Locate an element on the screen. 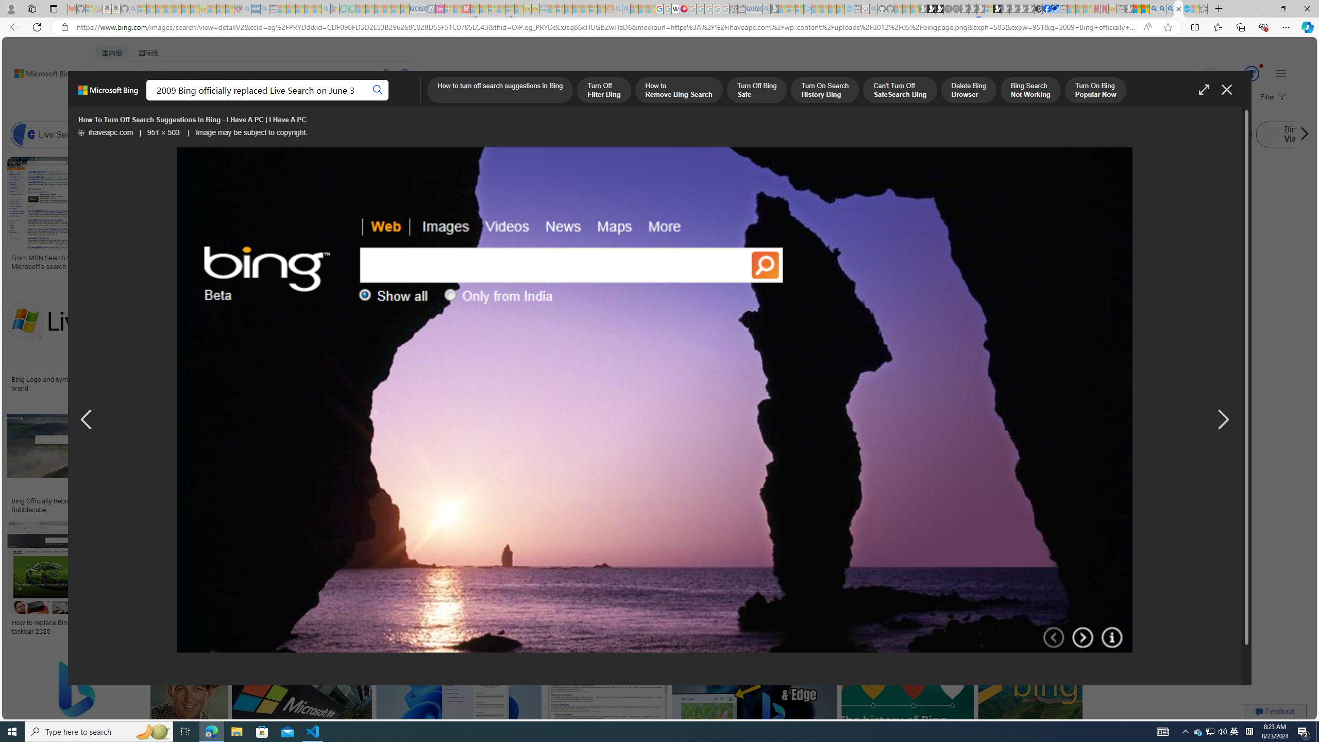 The height and width of the screenshot is (742, 1319). microsoft bing is located at coordinates (945, 379).